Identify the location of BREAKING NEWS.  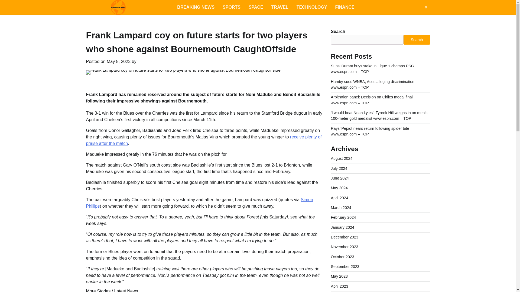
(196, 7).